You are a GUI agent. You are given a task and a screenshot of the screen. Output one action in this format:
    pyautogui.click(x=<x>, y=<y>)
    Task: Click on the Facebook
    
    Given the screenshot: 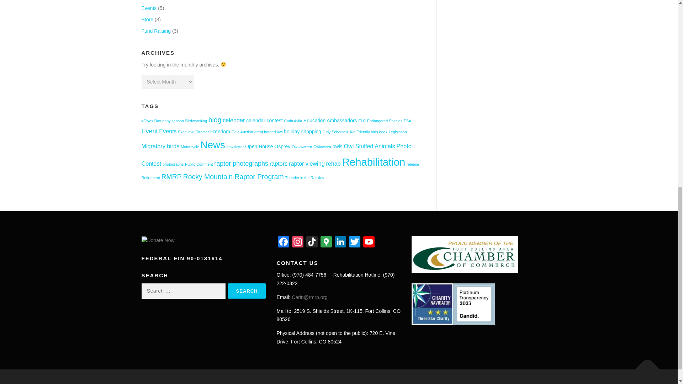 What is the action you would take?
    pyautogui.click(x=284, y=242)
    